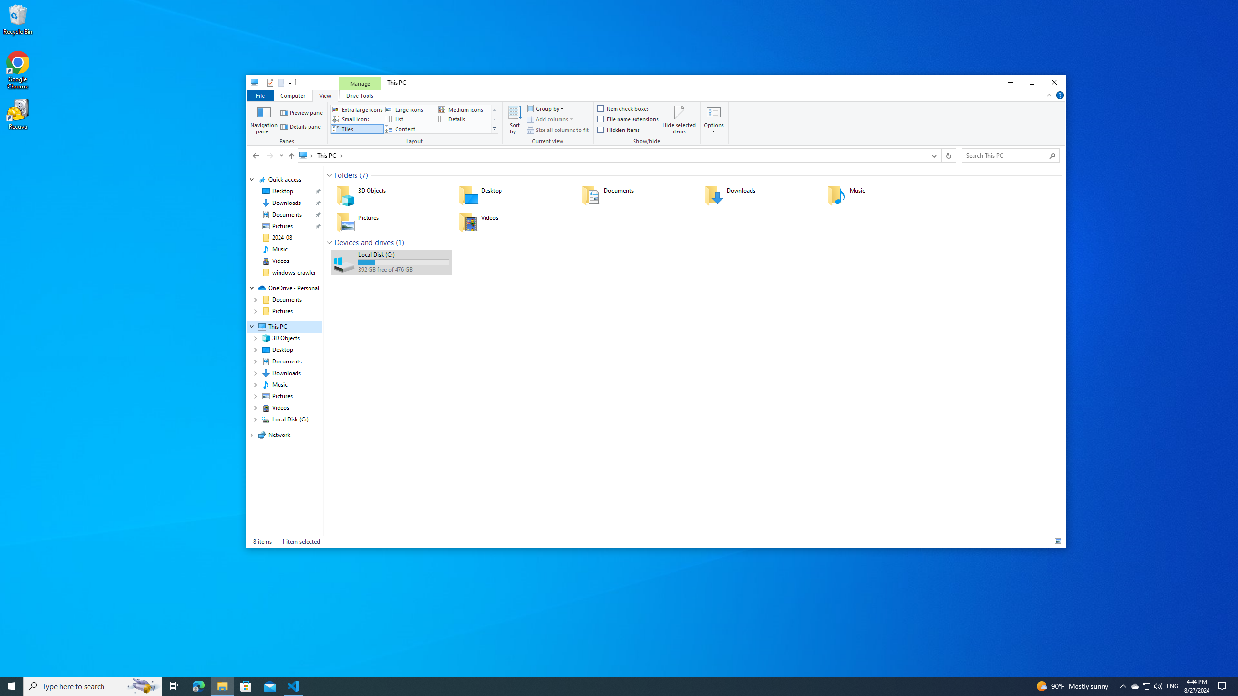  Describe the element at coordinates (357, 110) in the screenshot. I see `Extra large icons` at that location.